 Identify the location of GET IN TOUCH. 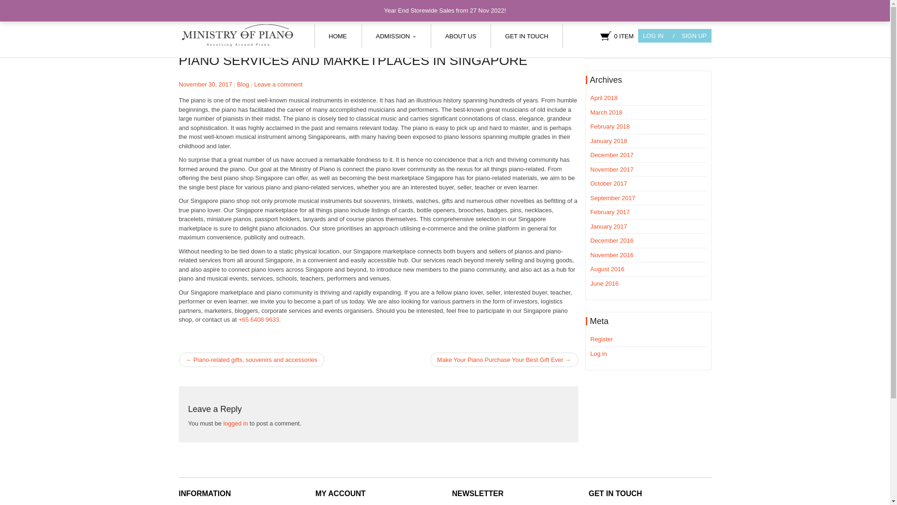
(526, 36).